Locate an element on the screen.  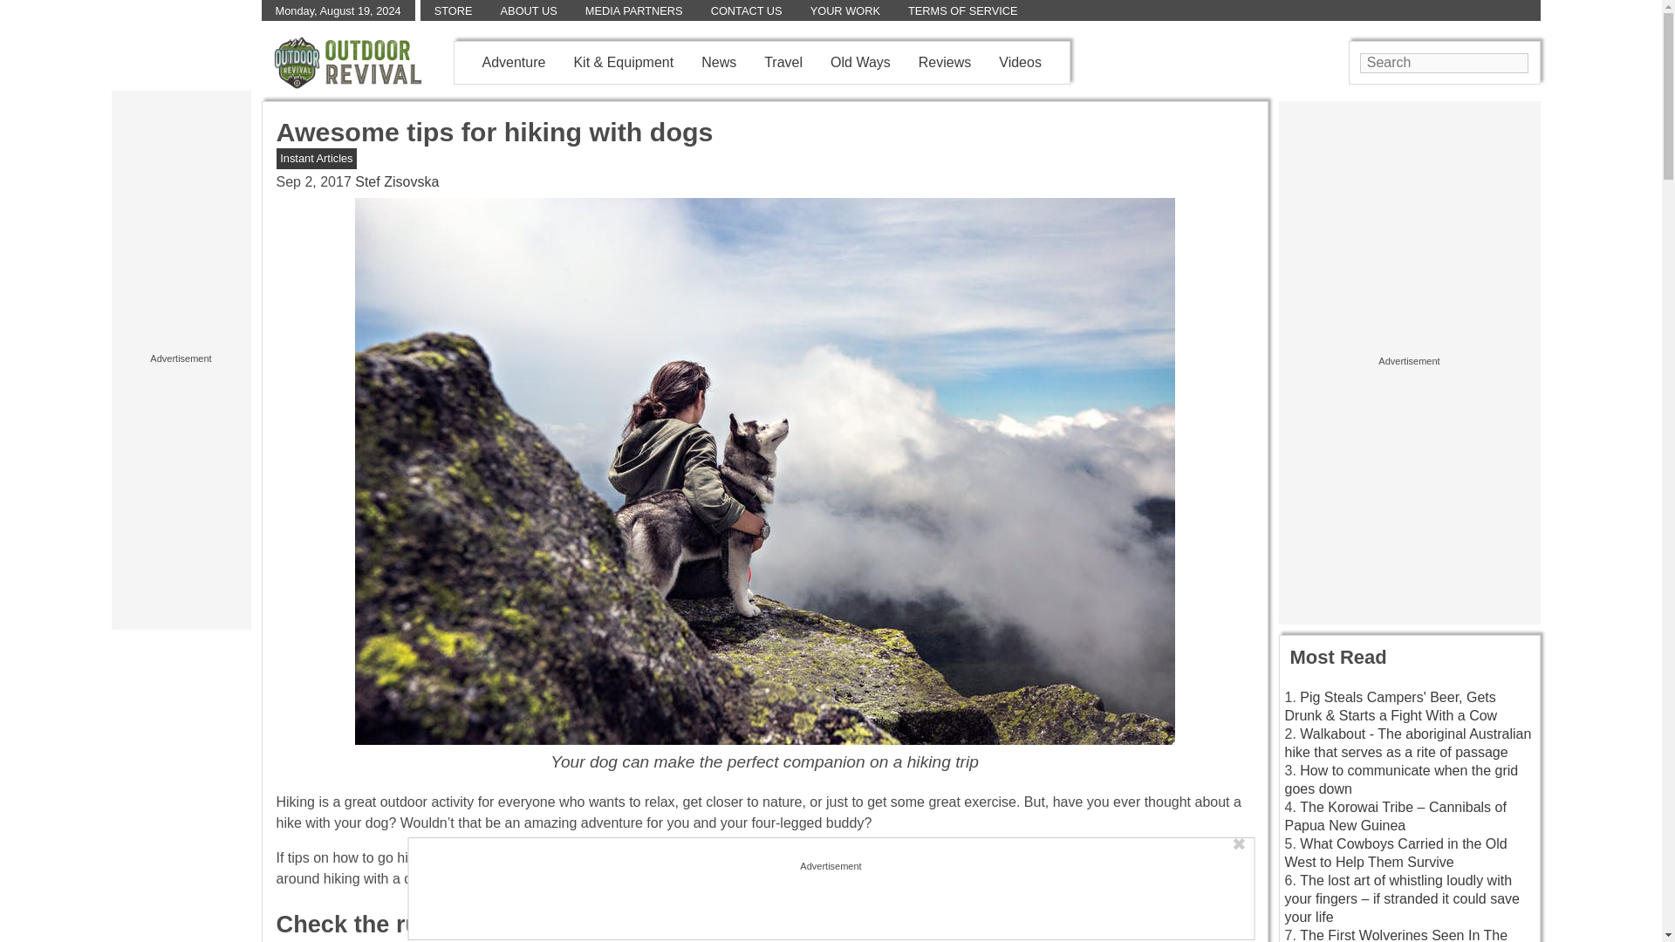
TERMS OF SERVICE is located at coordinates (963, 10).